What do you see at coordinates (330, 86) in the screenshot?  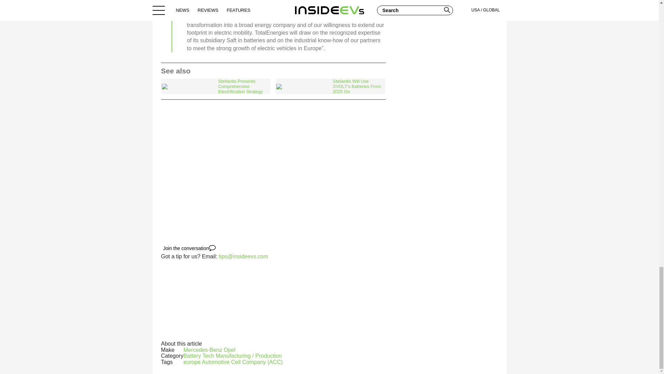 I see `Stellantis Will Use SVOLT's Batteries From 2025 On` at bounding box center [330, 86].